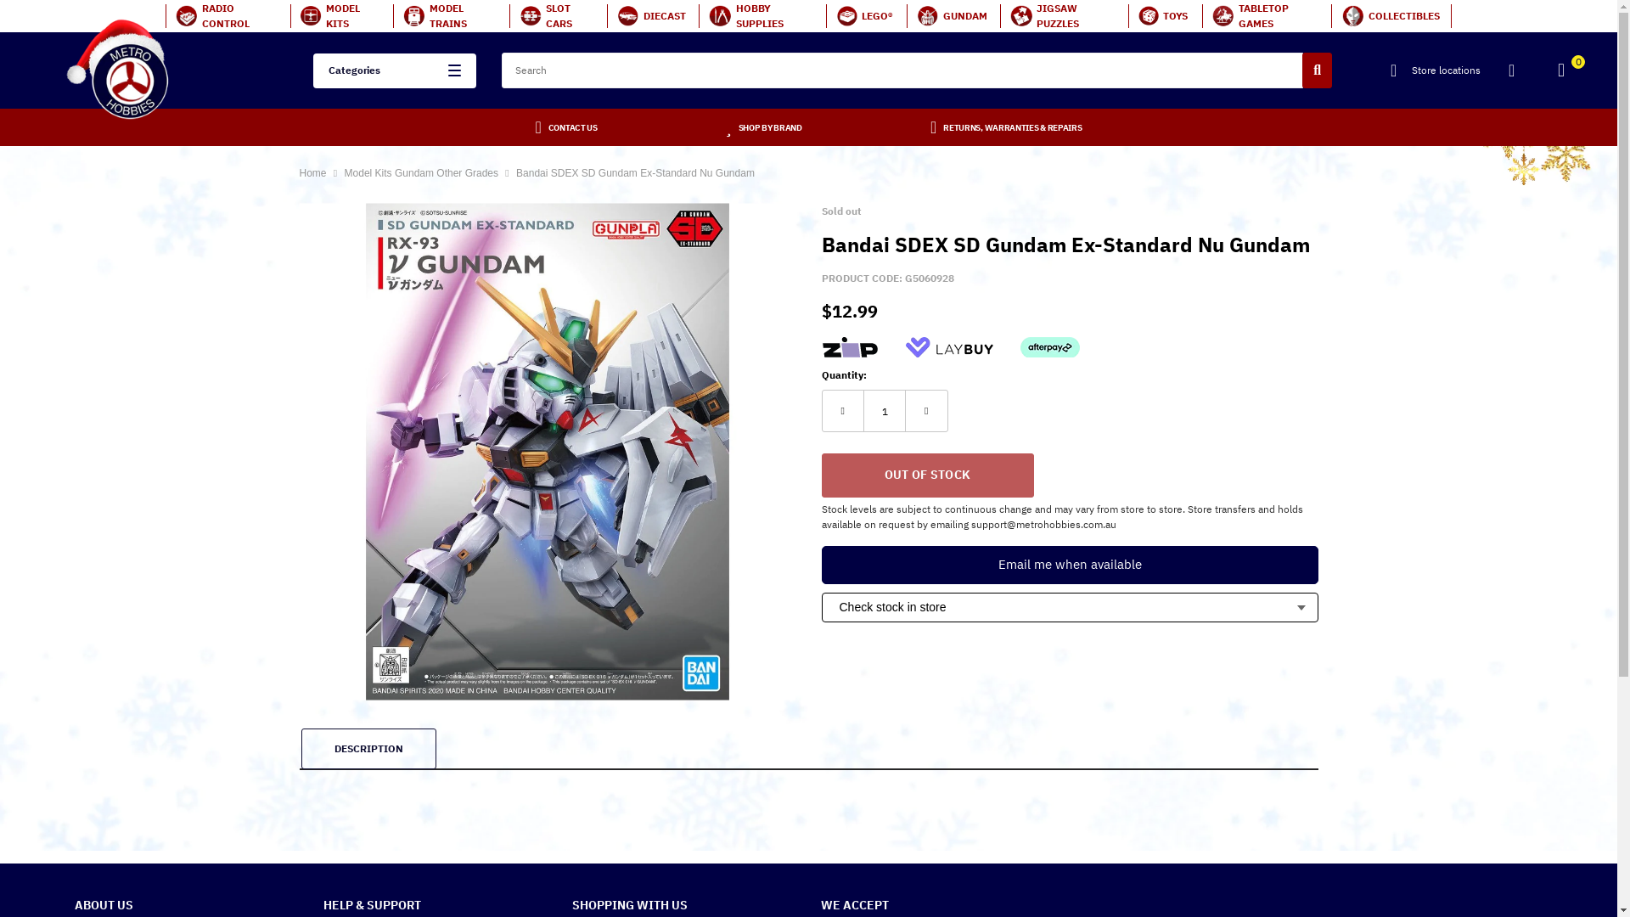 This screenshot has width=1630, height=917. Describe the element at coordinates (1070, 608) in the screenshot. I see `Check stock in store` at that location.